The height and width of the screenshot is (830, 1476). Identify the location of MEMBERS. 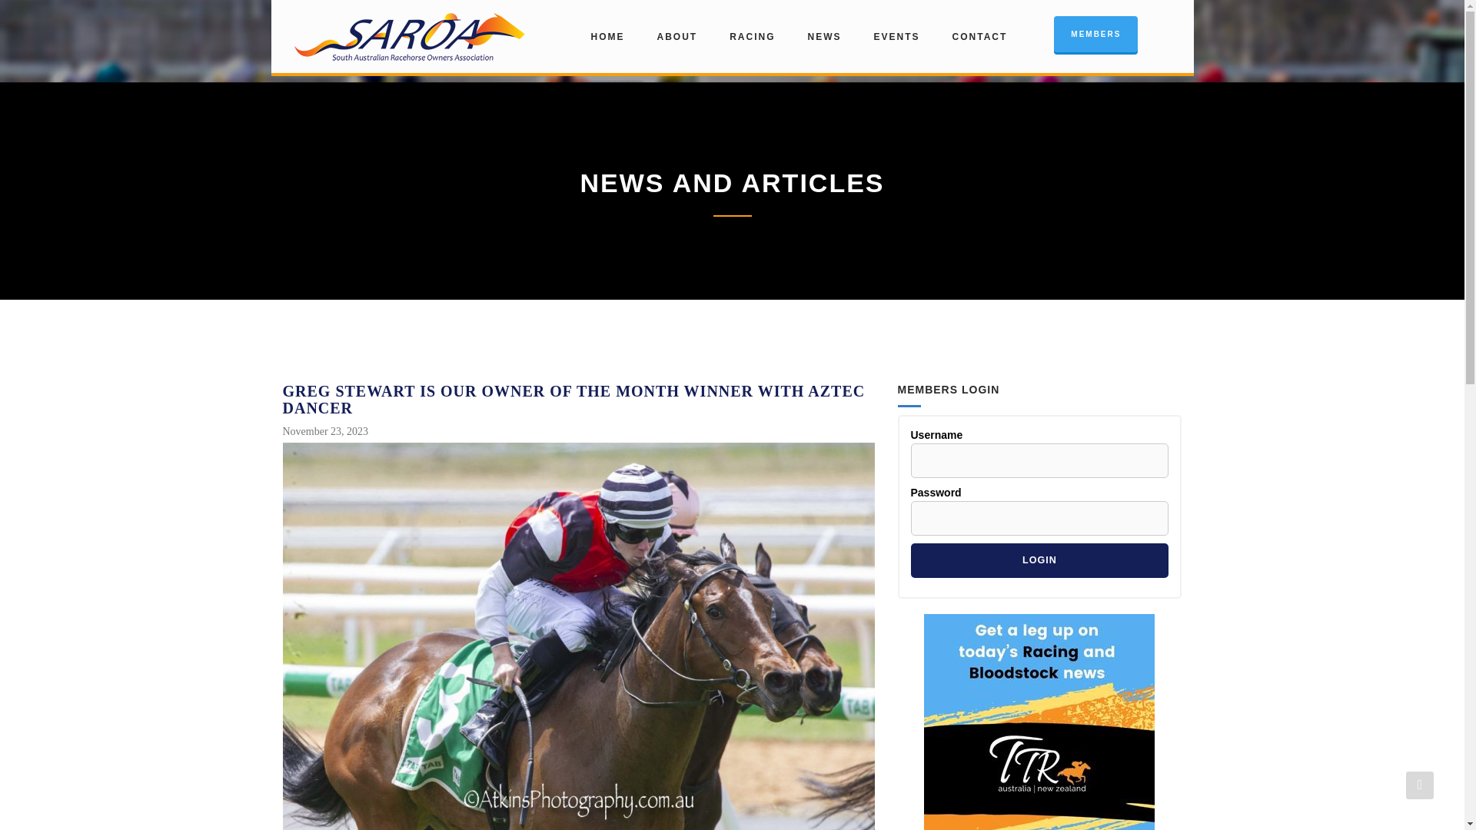
(1095, 34).